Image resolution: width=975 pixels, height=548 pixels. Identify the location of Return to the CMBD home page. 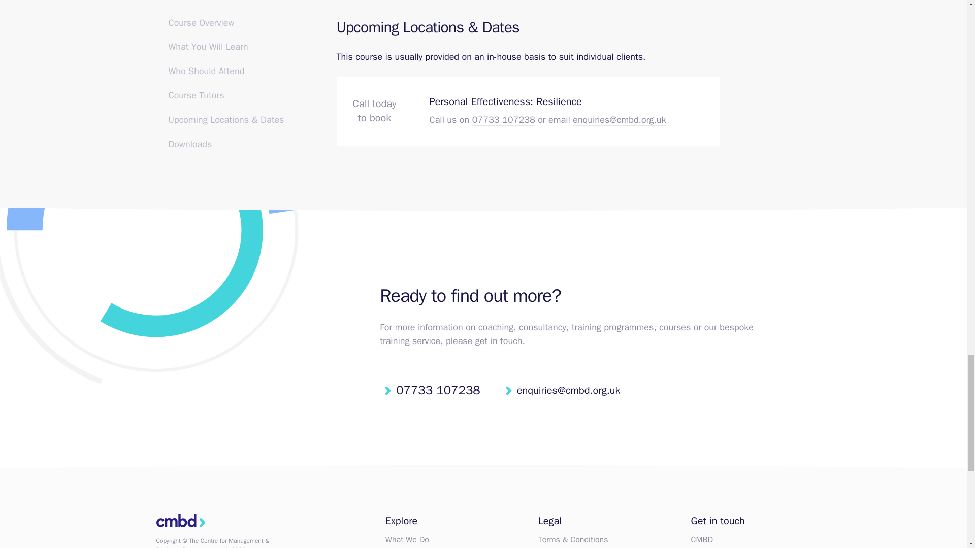
(180, 523).